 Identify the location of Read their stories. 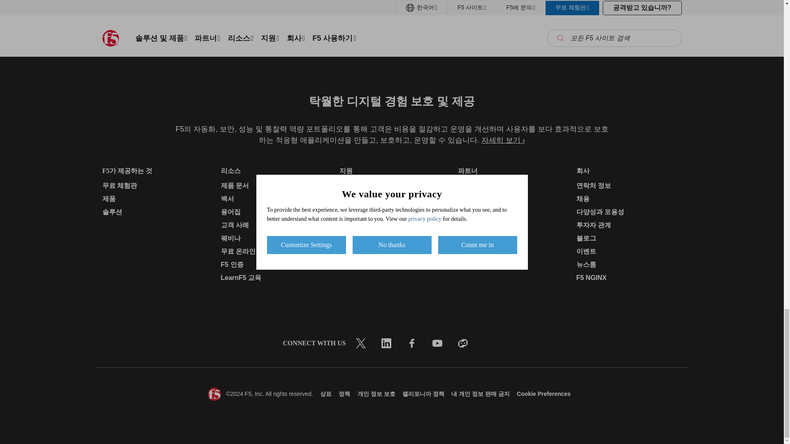
(539, 7).